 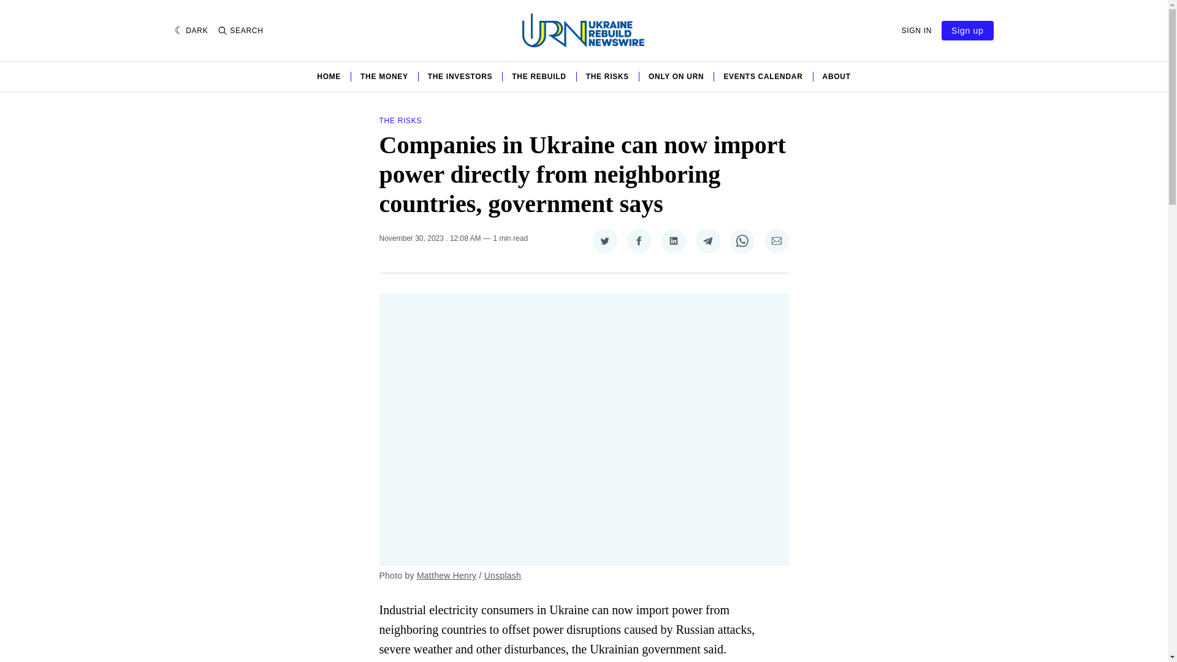 What do you see at coordinates (676, 76) in the screenshot?
I see `ONLY ON URN` at bounding box center [676, 76].